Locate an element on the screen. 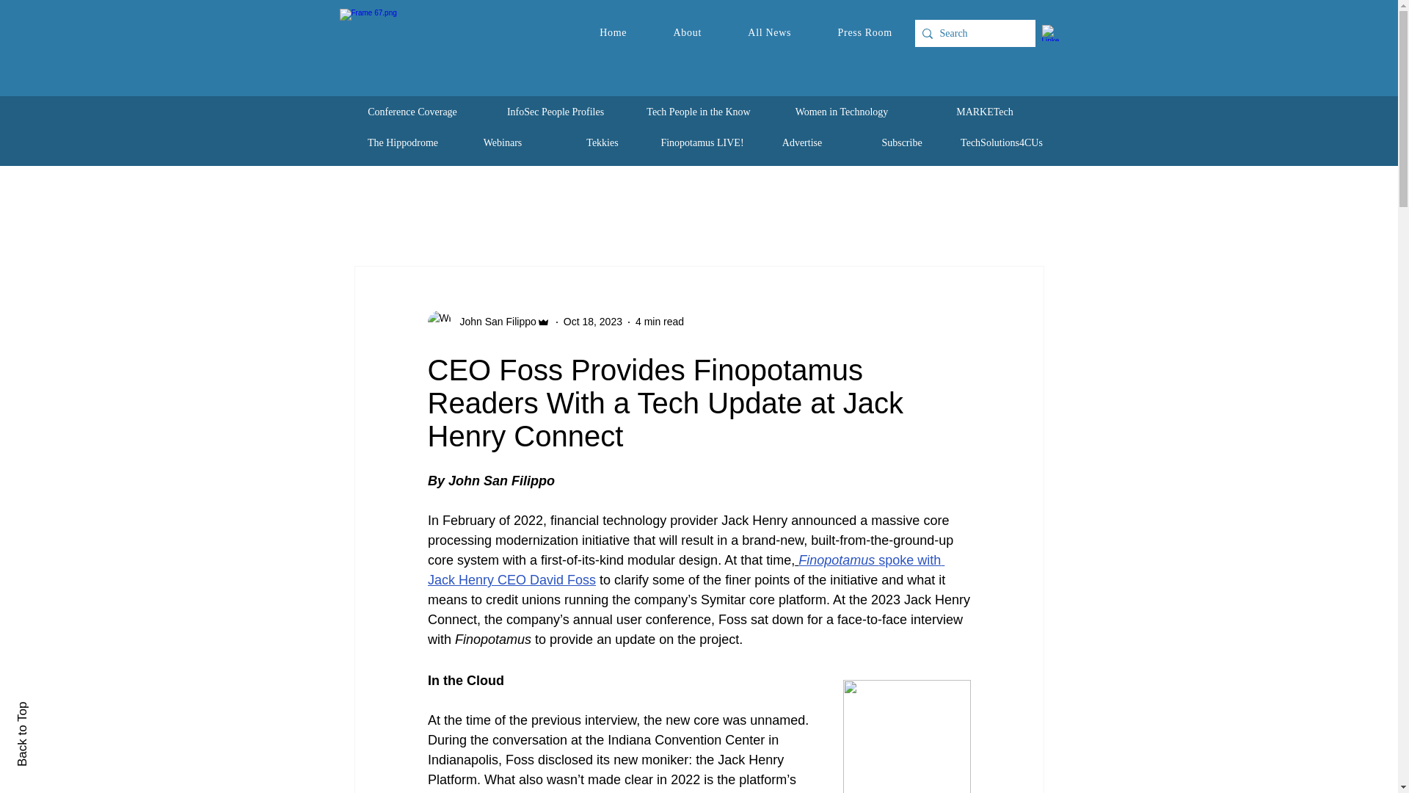  InfoSec People Profiles is located at coordinates (556, 112).